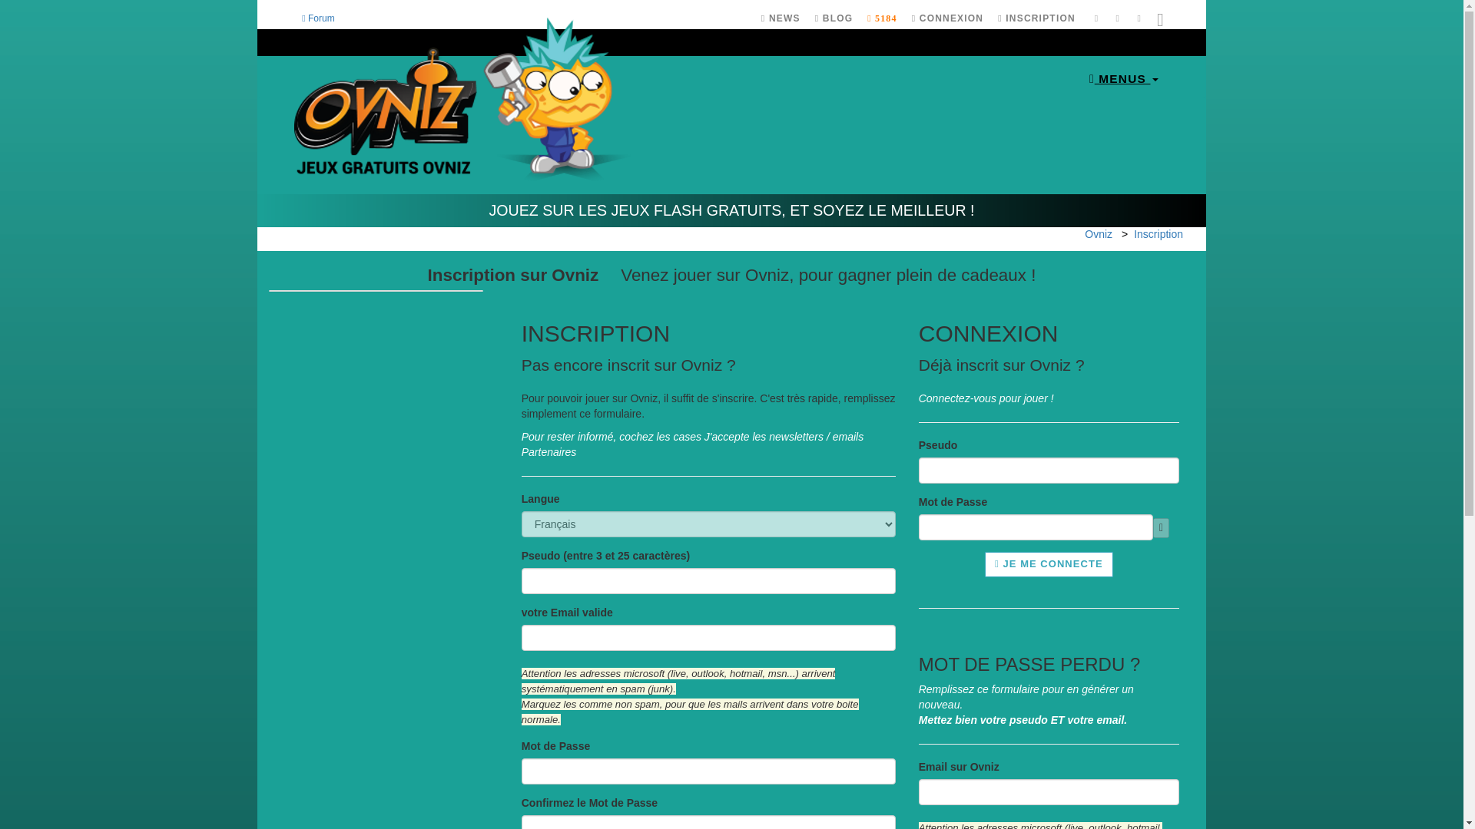 This screenshot has height=829, width=1475. Describe the element at coordinates (1095, 20) in the screenshot. I see `MP` at that location.